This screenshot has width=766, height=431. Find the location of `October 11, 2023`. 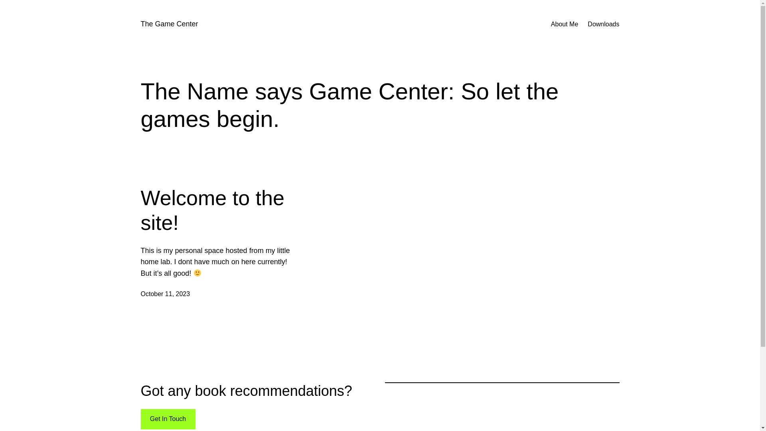

October 11, 2023 is located at coordinates (165, 294).